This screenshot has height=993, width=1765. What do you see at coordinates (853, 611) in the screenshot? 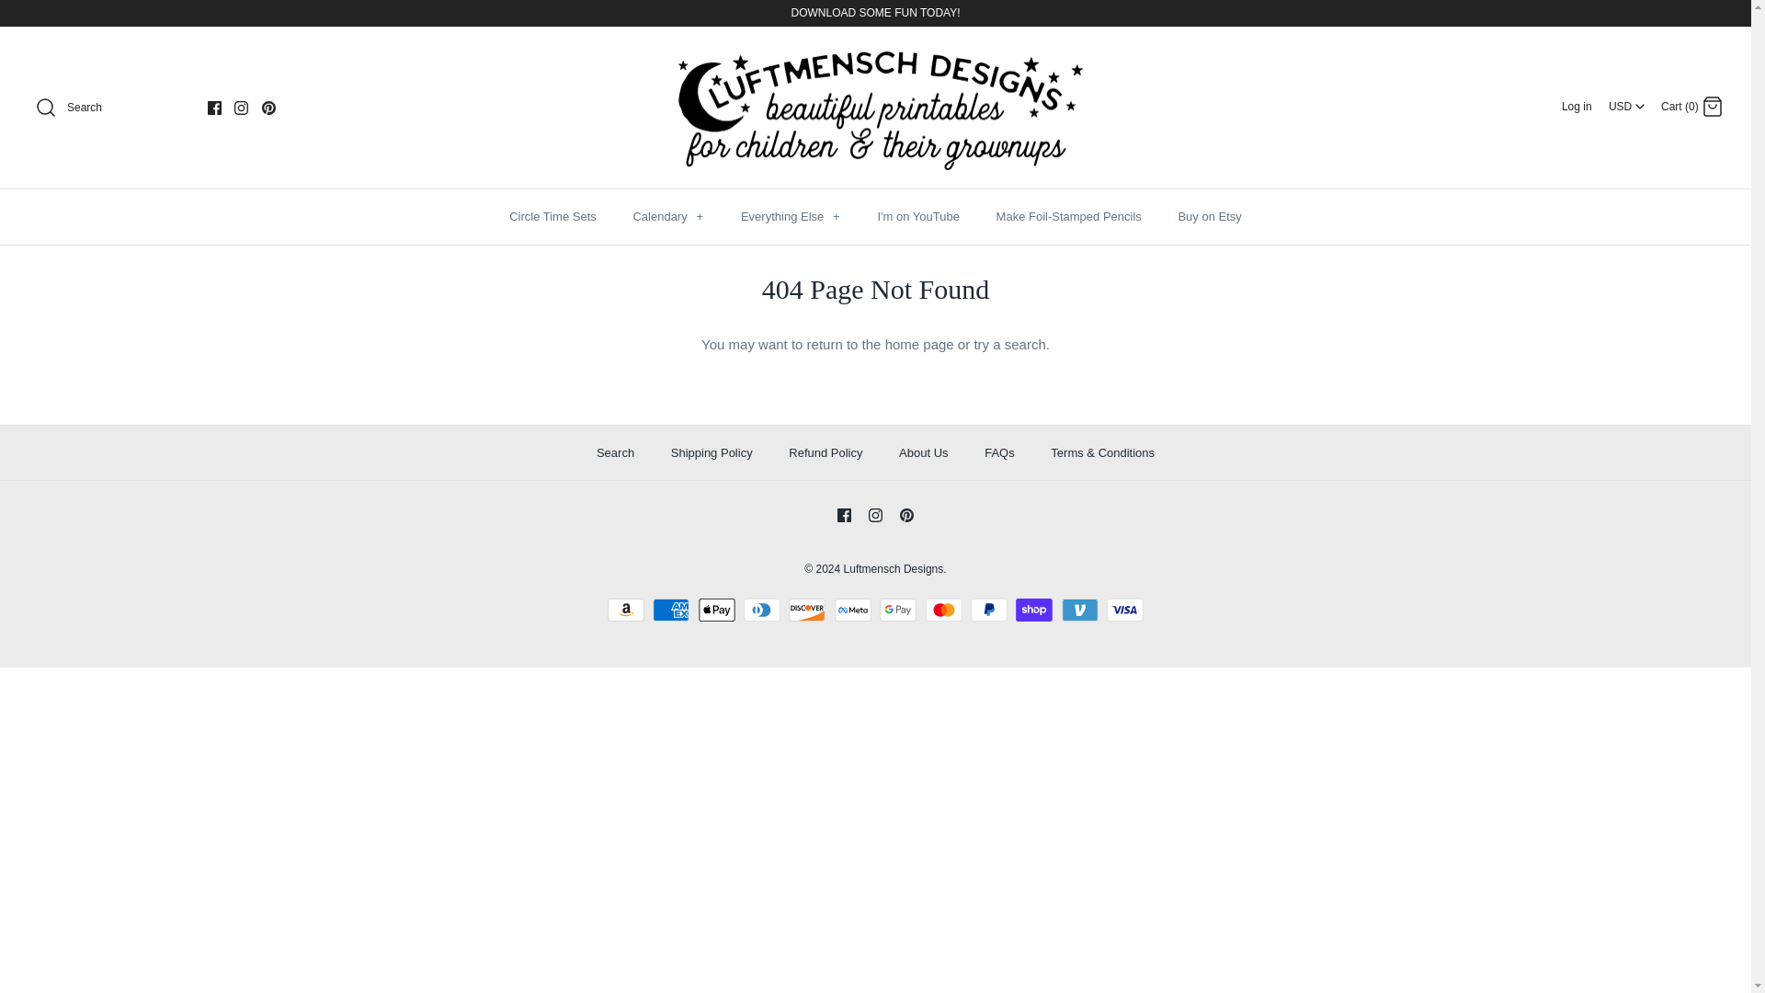
I see `Meta Pay` at bounding box center [853, 611].